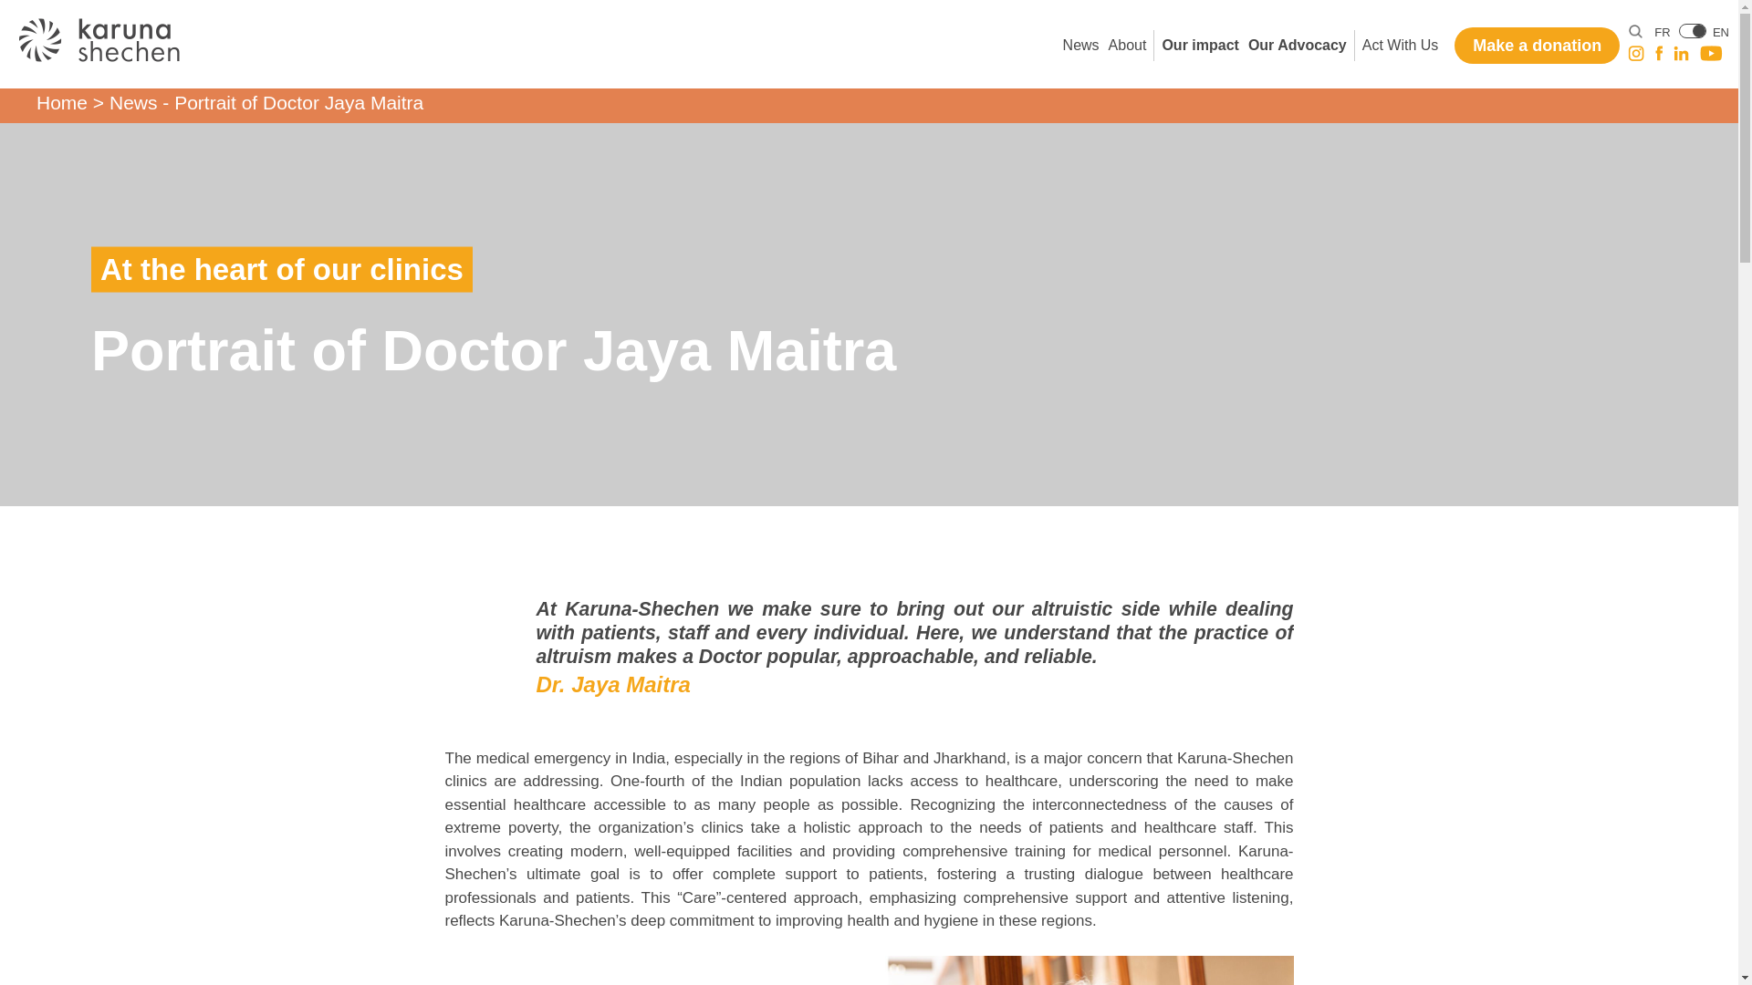  I want to click on Our Advocacy, so click(1298, 46).